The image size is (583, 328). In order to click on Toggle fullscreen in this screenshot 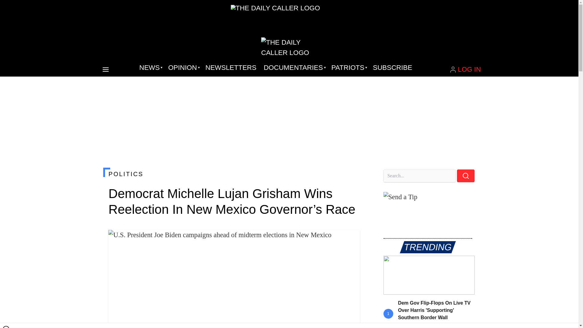, I will do `click(350, 239)`.